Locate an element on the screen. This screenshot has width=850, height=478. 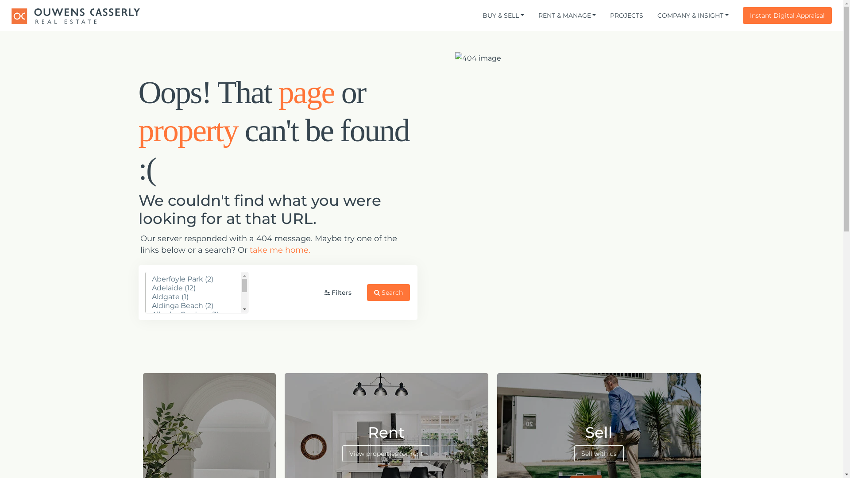
Sell with us is located at coordinates (599, 454).